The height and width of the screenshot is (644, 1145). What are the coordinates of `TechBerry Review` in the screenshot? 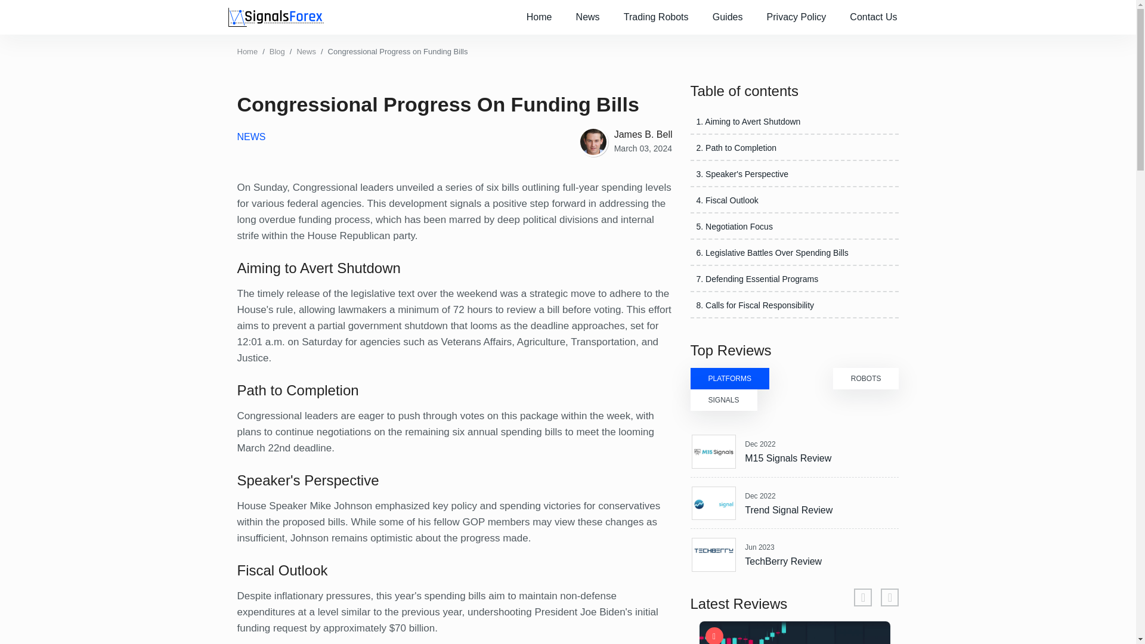 It's located at (784, 562).